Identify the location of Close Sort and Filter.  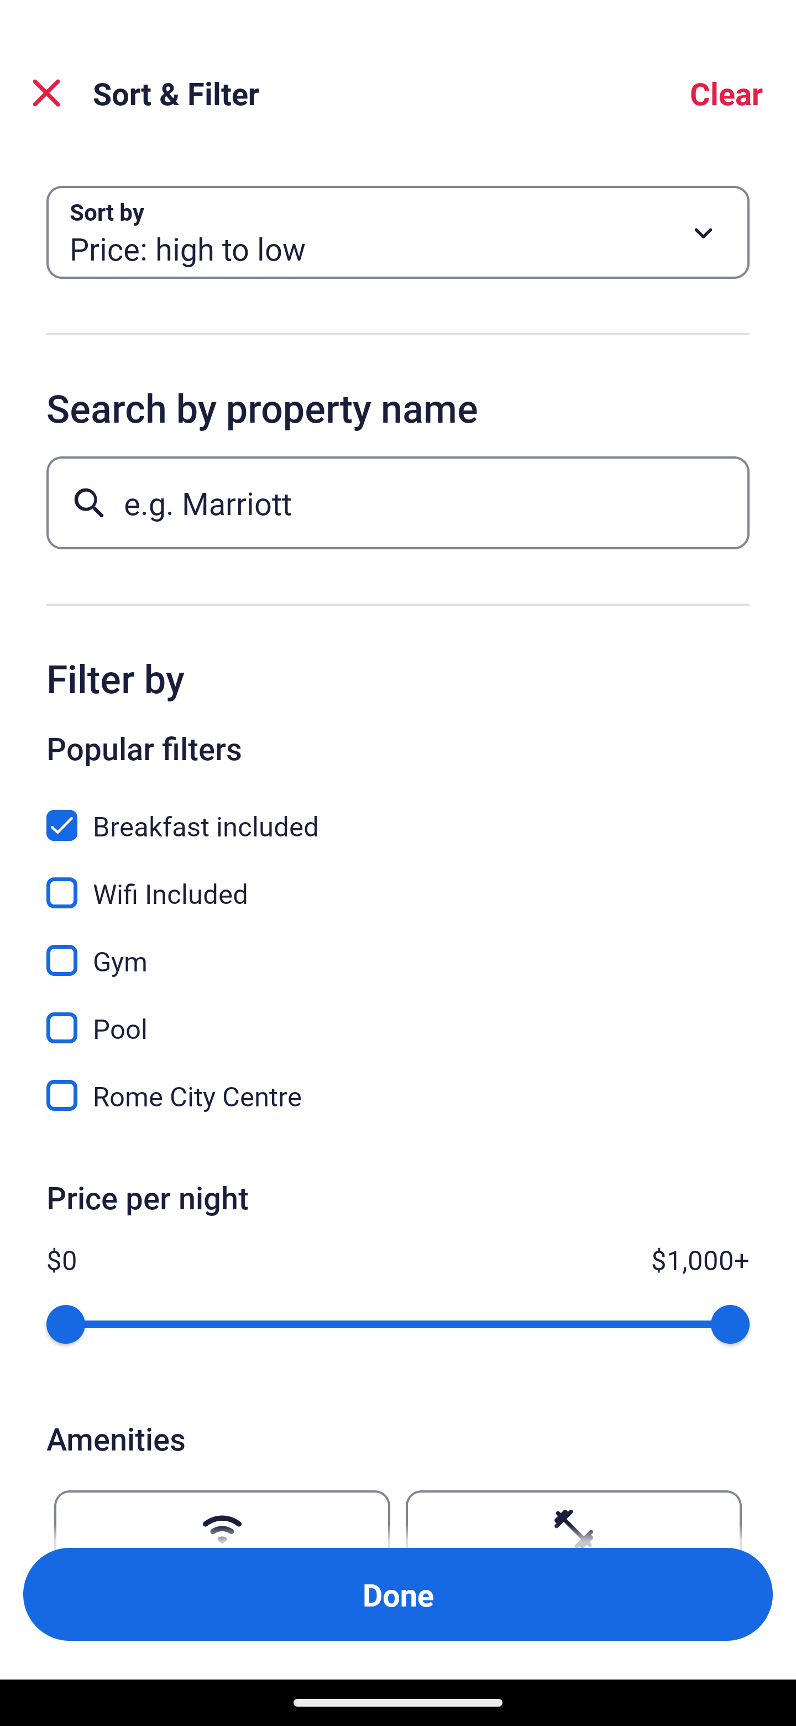
(46, 93).